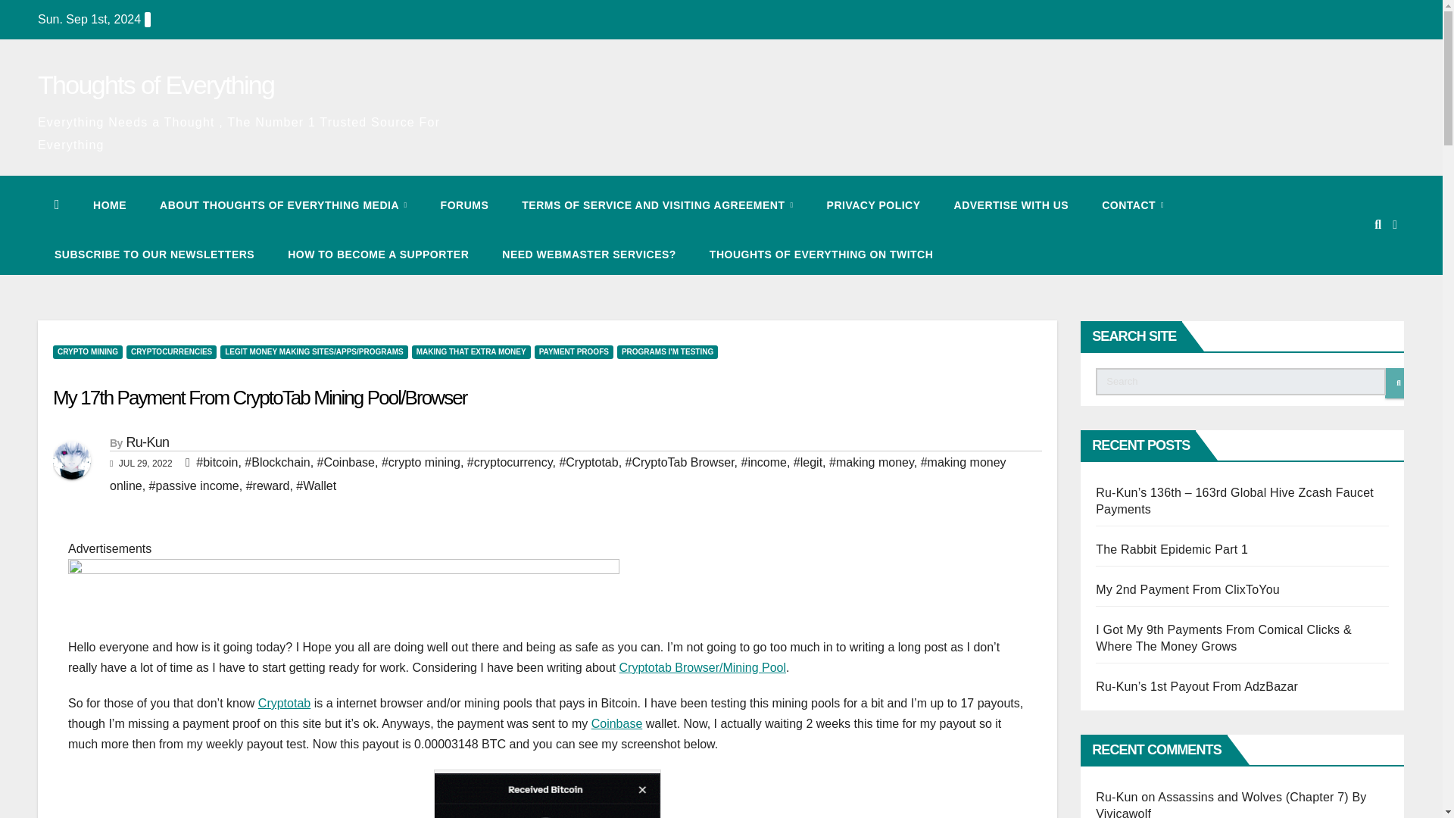 The width and height of the screenshot is (1454, 818). Describe the element at coordinates (471, 351) in the screenshot. I see `MAKING THAT EXTRA MONEY` at that location.